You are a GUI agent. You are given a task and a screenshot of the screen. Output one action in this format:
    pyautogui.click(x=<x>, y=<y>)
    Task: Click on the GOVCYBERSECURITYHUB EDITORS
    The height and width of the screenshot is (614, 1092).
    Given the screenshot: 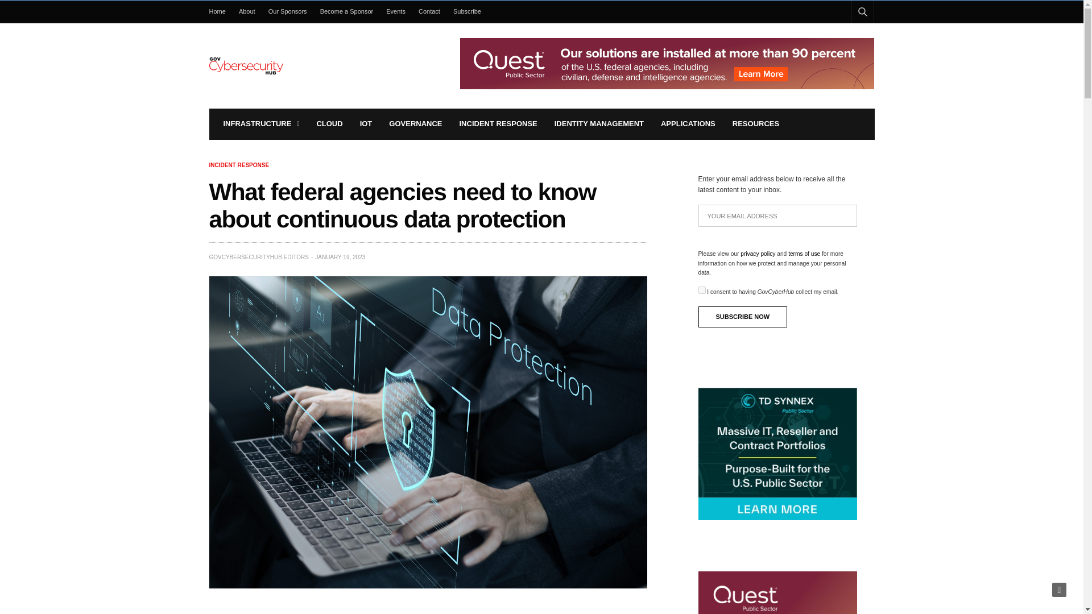 What is the action you would take?
    pyautogui.click(x=259, y=257)
    